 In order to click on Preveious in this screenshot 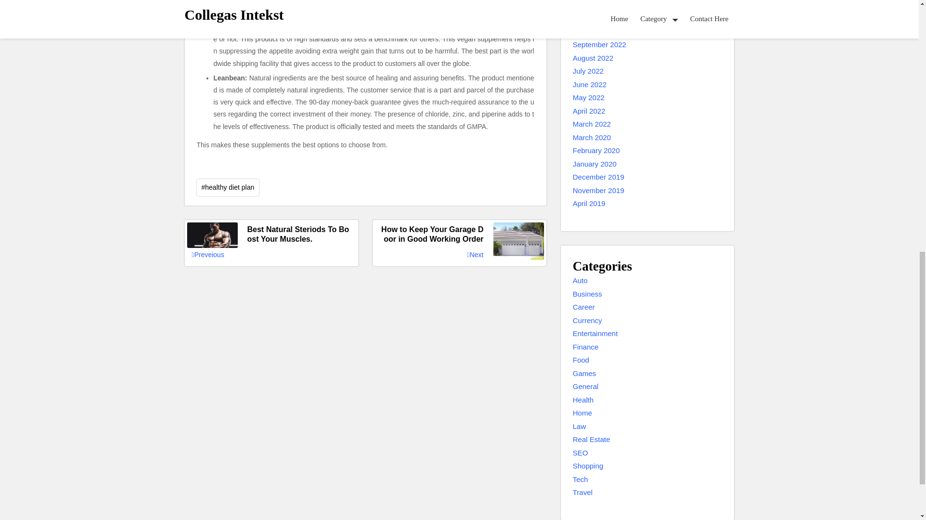, I will do `click(207, 255)`.